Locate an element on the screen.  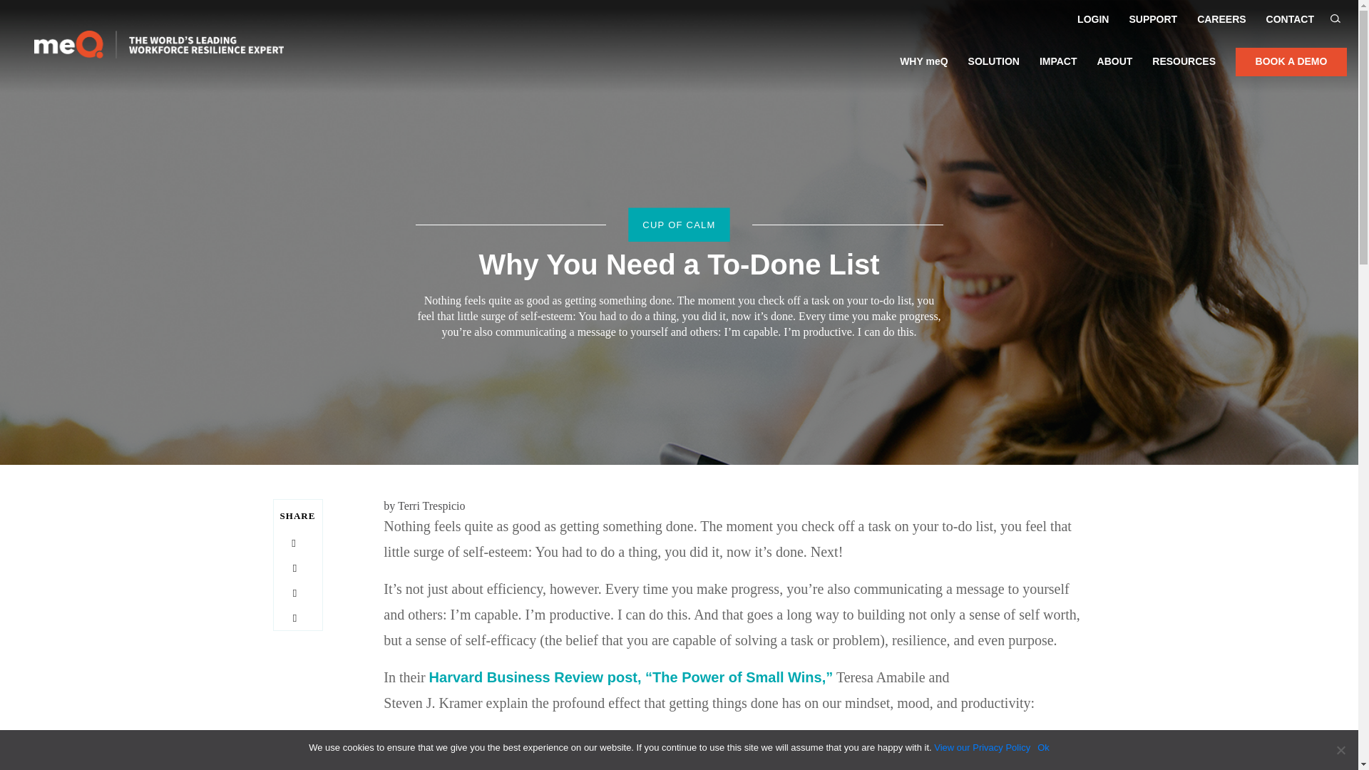
BOOK A DEMO is located at coordinates (1291, 61).